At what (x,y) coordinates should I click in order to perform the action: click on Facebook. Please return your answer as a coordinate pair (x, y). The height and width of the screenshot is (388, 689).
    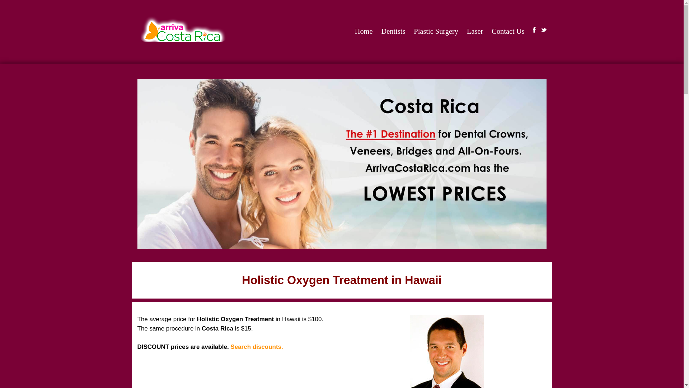
    Looking at the image, I should click on (534, 29).